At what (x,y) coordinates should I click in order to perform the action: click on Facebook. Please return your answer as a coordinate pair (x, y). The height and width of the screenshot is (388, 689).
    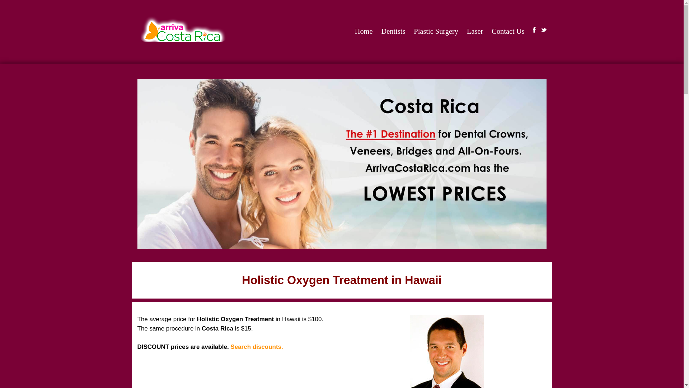
    Looking at the image, I should click on (534, 29).